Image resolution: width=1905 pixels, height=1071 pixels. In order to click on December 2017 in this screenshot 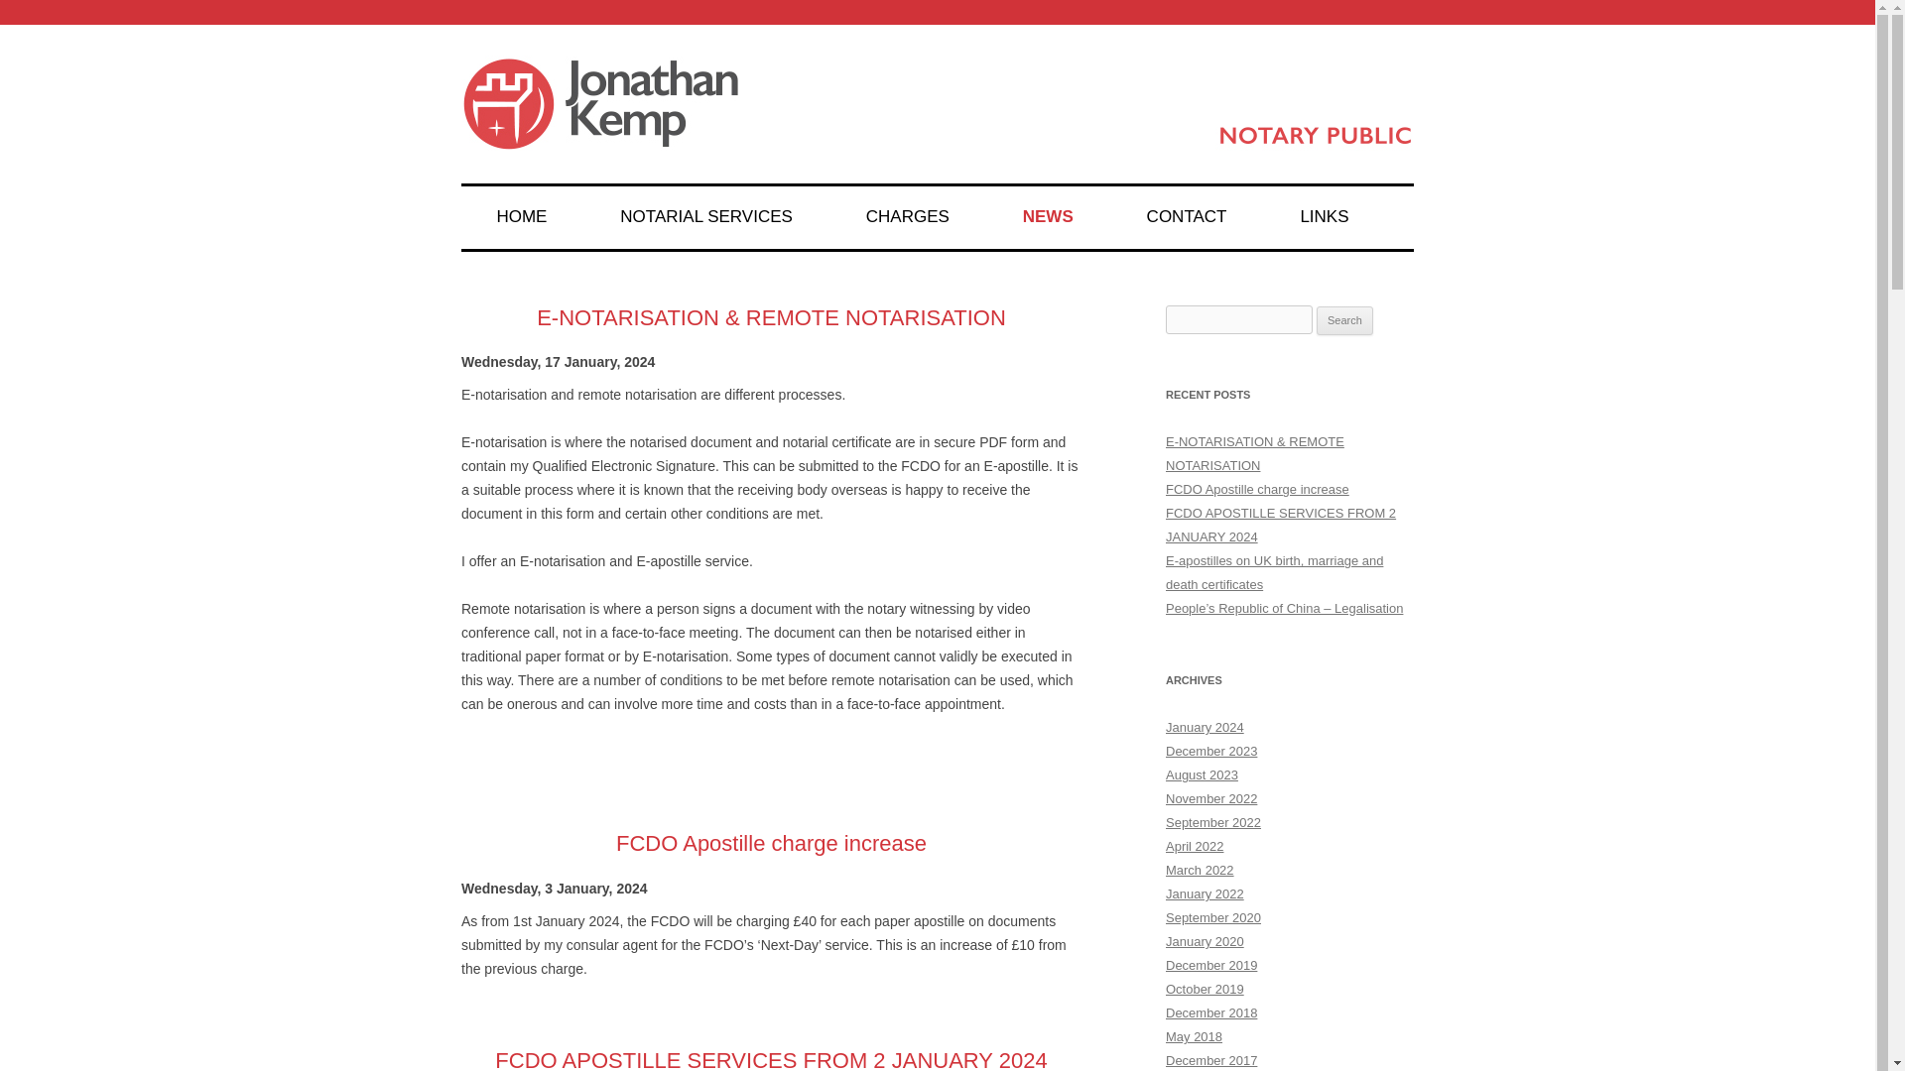, I will do `click(1211, 1059)`.